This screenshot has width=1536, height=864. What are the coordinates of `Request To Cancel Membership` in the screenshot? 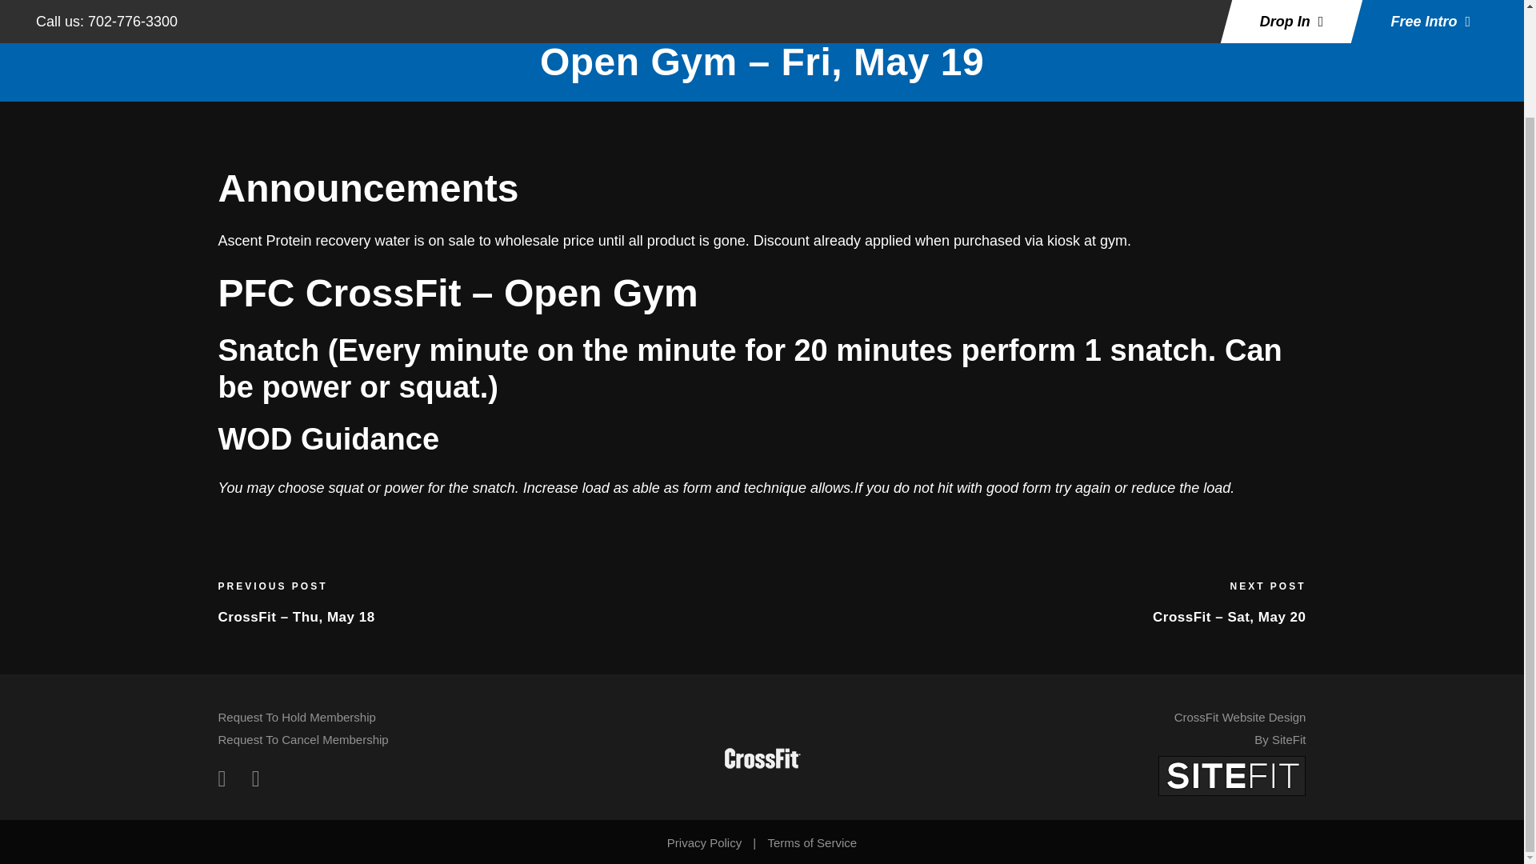 It's located at (302, 739).